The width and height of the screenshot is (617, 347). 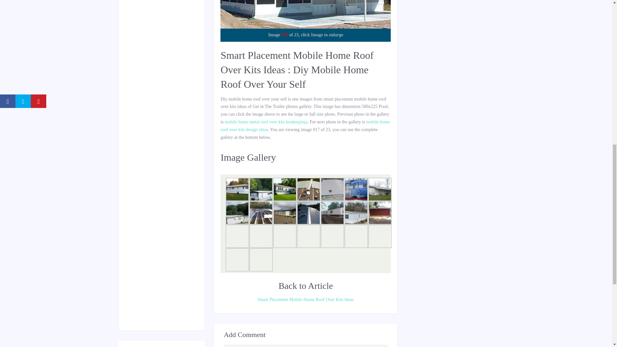 What do you see at coordinates (305, 126) in the screenshot?
I see `mobile home roof over kits design ideas` at bounding box center [305, 126].